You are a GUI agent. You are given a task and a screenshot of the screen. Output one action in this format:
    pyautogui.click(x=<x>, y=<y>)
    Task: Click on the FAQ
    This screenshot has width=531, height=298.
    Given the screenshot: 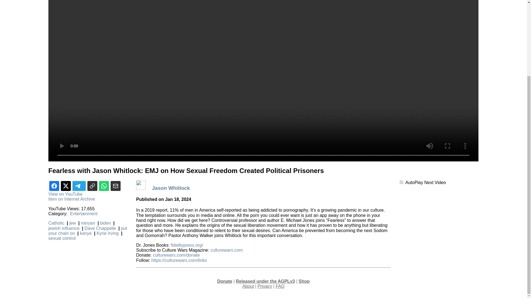 What is the action you would take?
    pyautogui.click(x=280, y=286)
    